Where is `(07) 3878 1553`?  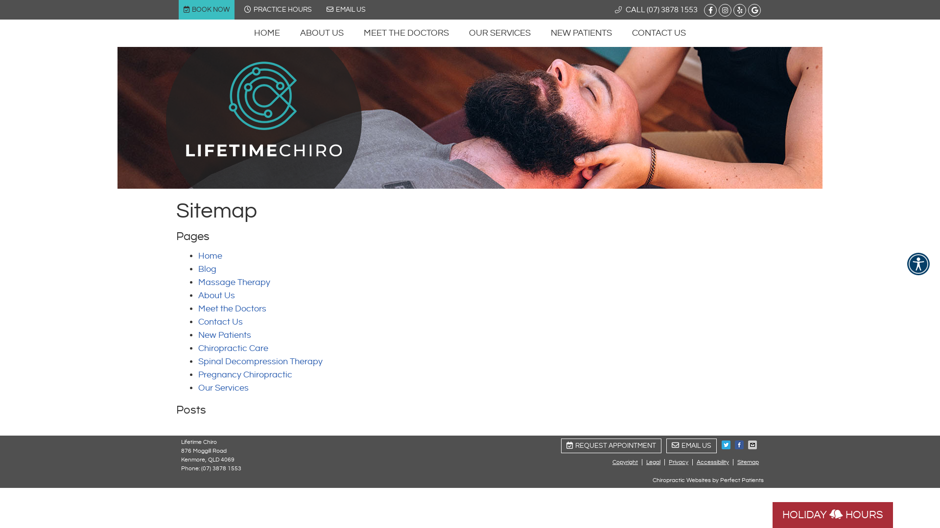
(07) 3878 1553 is located at coordinates (221, 468).